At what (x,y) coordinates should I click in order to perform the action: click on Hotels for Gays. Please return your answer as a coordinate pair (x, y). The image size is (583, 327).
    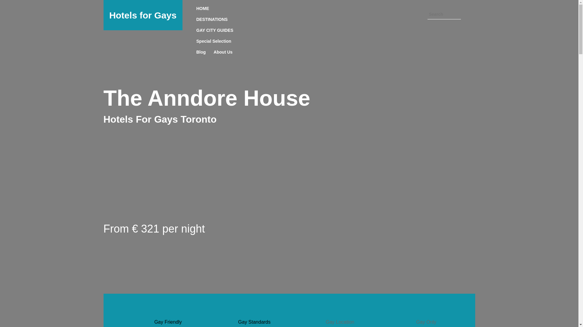
    Looking at the image, I should click on (142, 15).